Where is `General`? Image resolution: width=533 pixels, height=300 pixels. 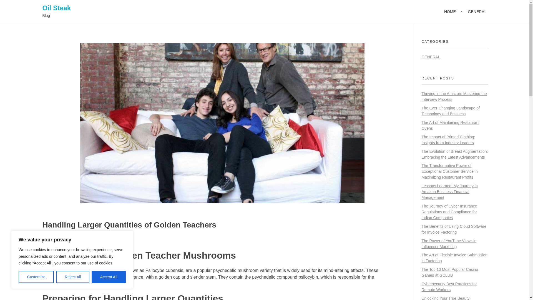
General is located at coordinates (101, 239).